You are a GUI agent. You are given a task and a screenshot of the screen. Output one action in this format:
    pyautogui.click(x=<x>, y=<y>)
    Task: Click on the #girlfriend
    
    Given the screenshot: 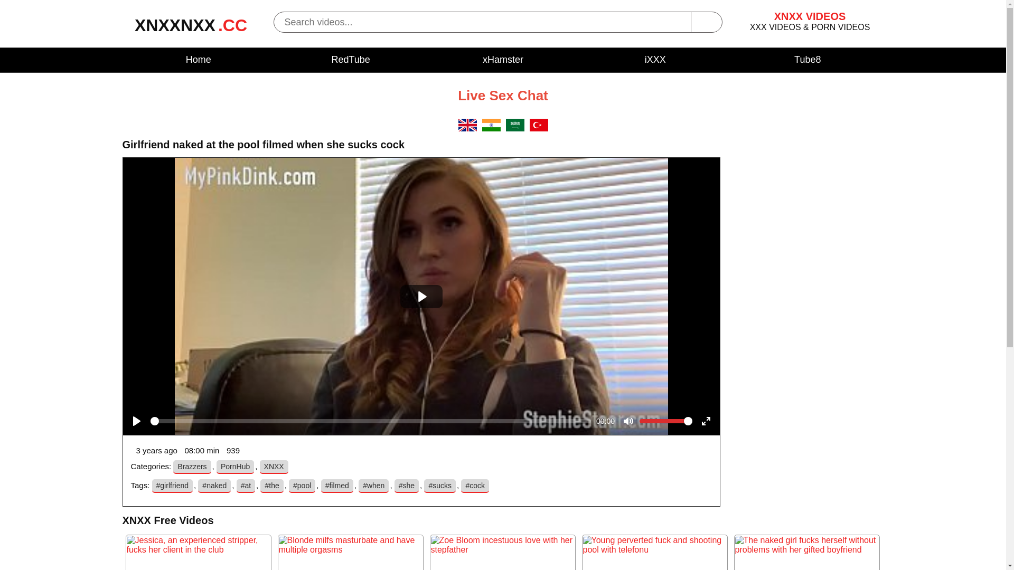 What is the action you would take?
    pyautogui.click(x=172, y=486)
    